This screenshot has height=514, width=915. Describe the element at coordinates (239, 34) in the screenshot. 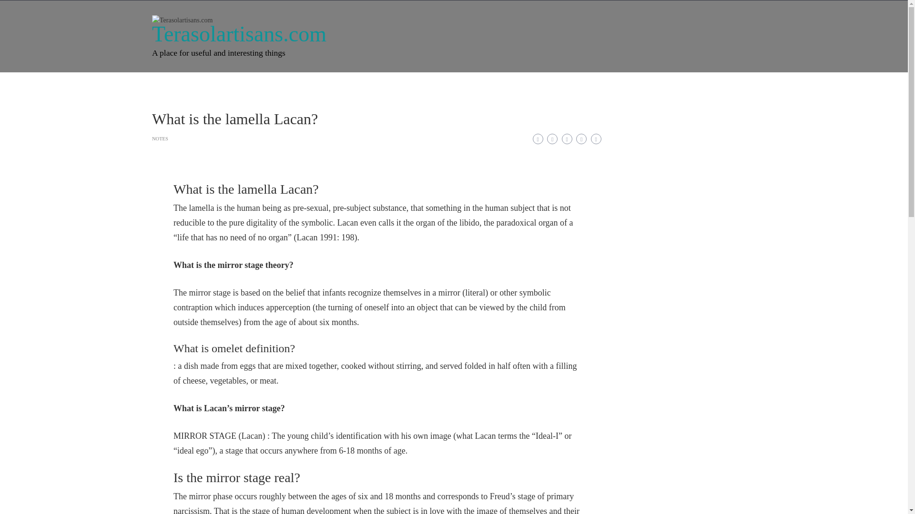

I see `Terasolartisans.com` at that location.